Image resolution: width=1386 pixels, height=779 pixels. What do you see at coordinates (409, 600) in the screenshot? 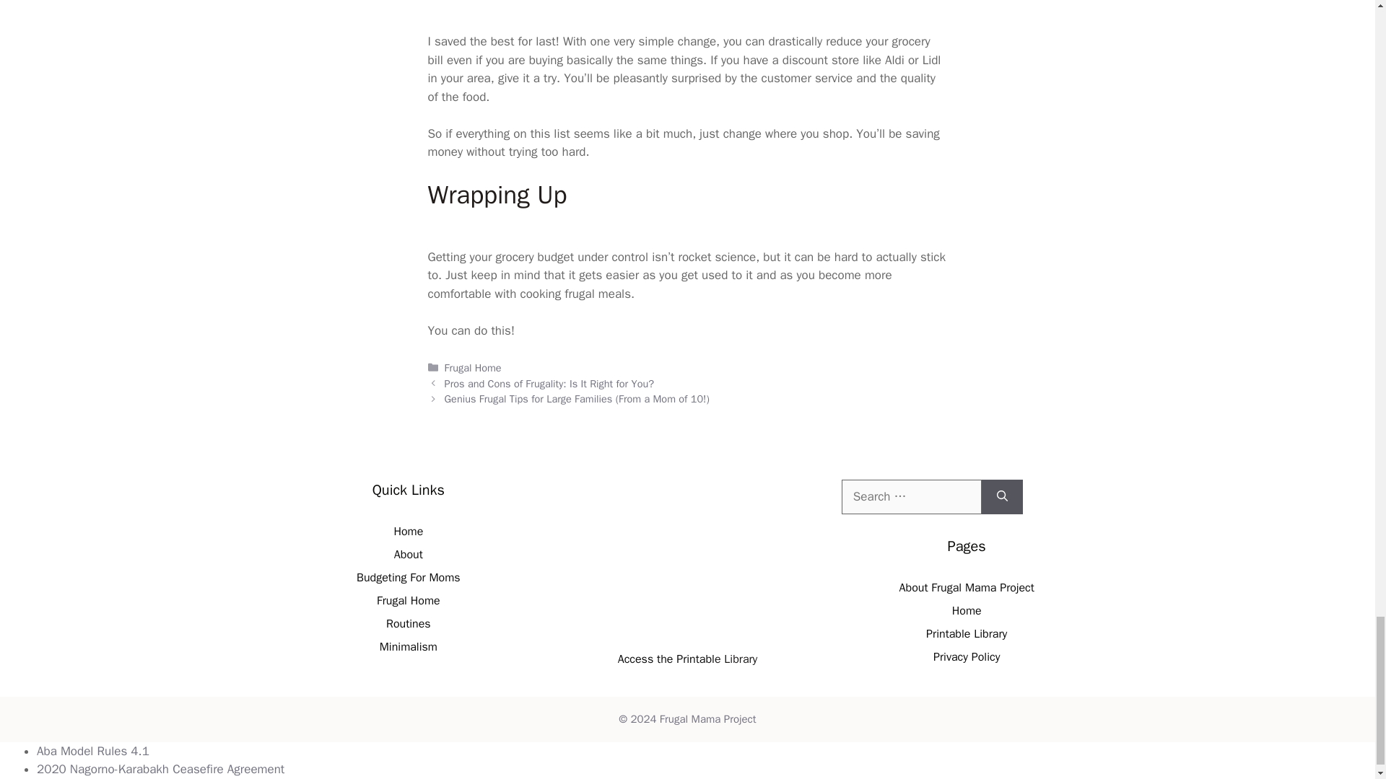
I see `Frugal Home` at bounding box center [409, 600].